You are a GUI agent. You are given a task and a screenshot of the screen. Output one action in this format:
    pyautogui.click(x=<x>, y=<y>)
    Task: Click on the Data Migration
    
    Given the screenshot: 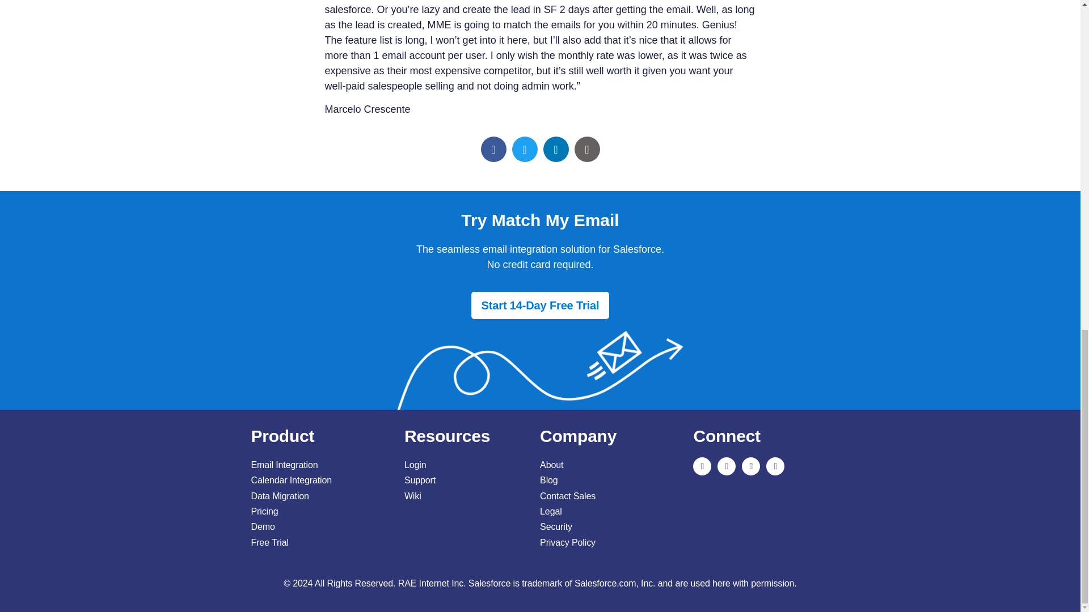 What is the action you would take?
    pyautogui.click(x=321, y=495)
    